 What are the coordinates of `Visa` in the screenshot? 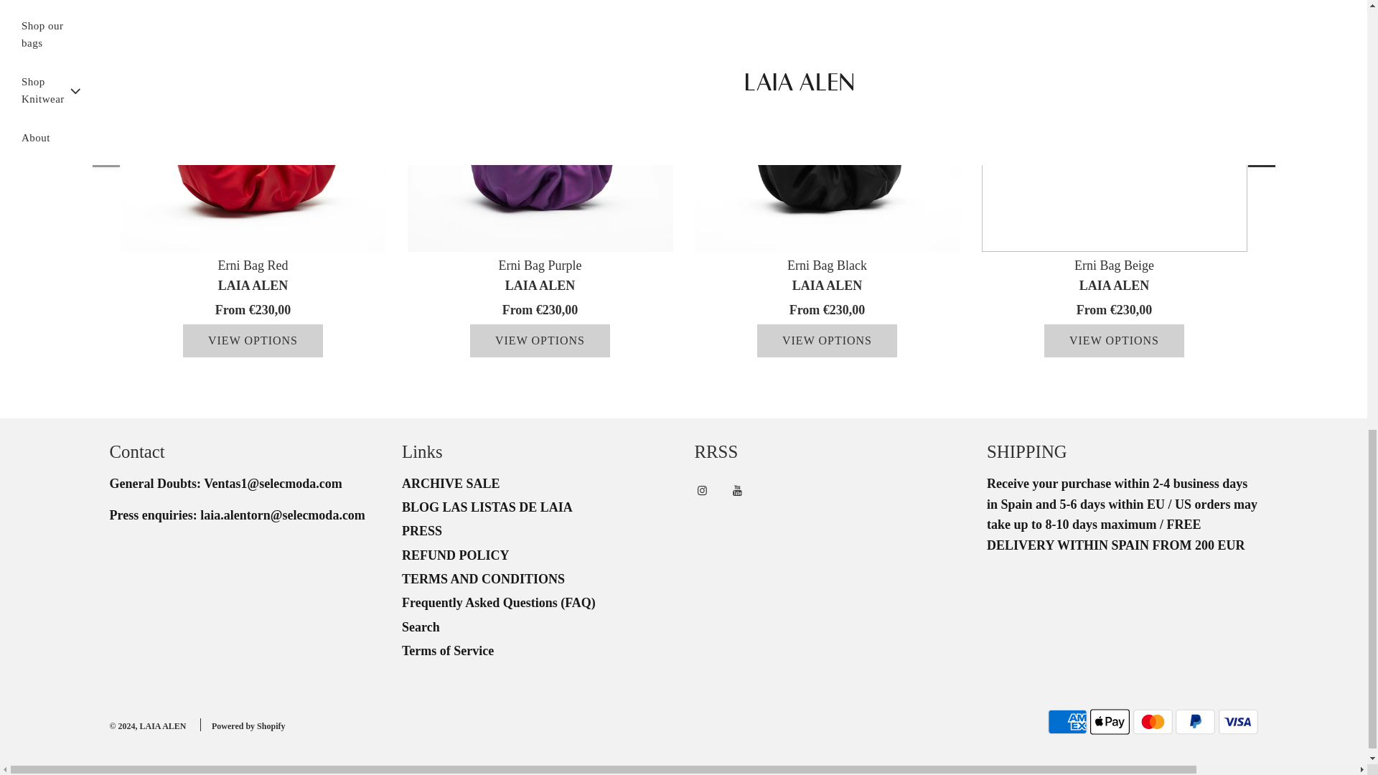 It's located at (1237, 722).